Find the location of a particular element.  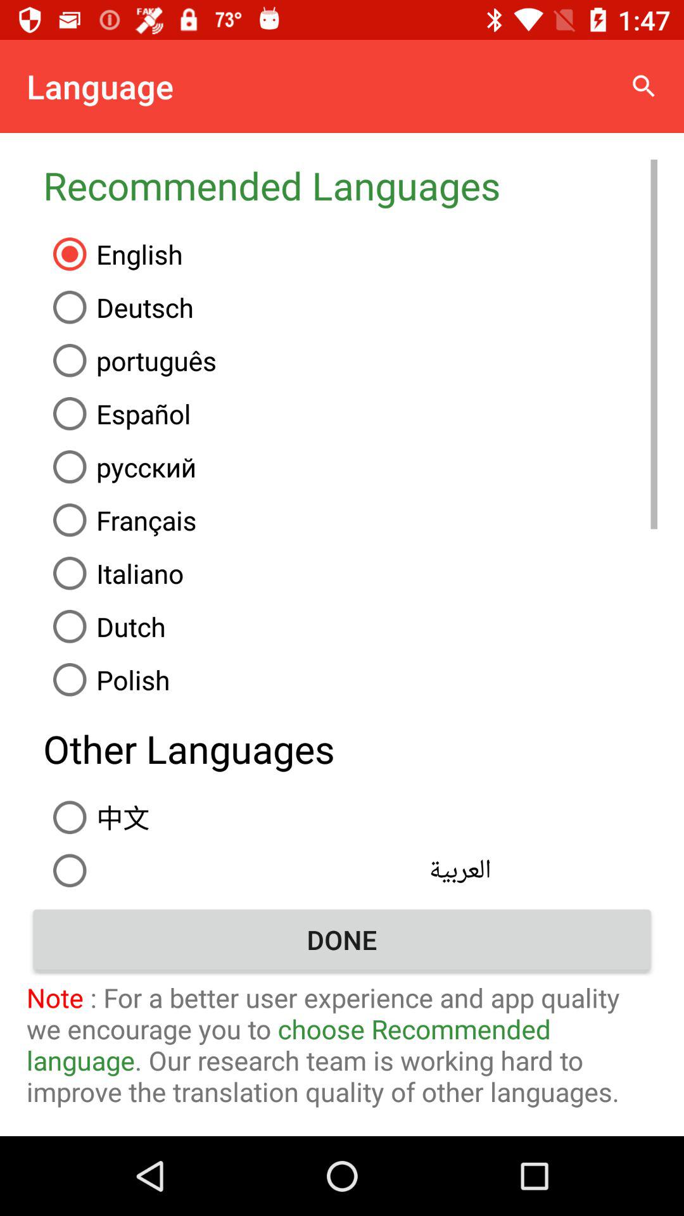

open the item above the italiano item is located at coordinates (350, 520).